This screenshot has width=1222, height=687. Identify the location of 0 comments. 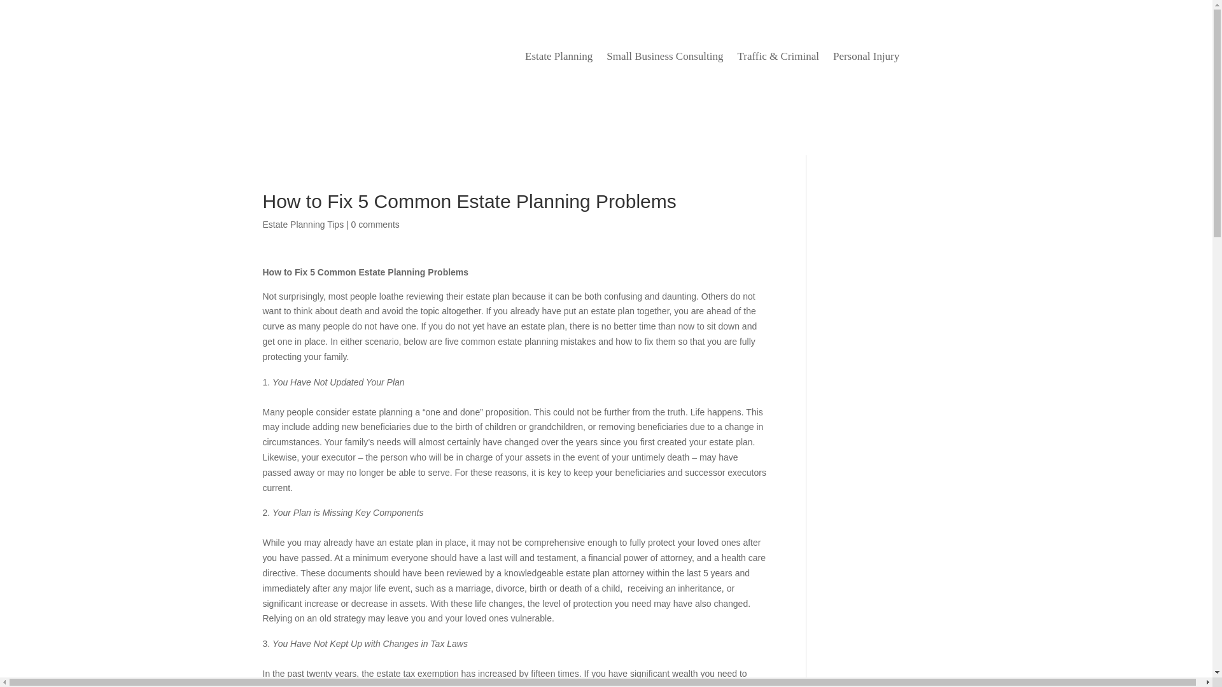
(376, 224).